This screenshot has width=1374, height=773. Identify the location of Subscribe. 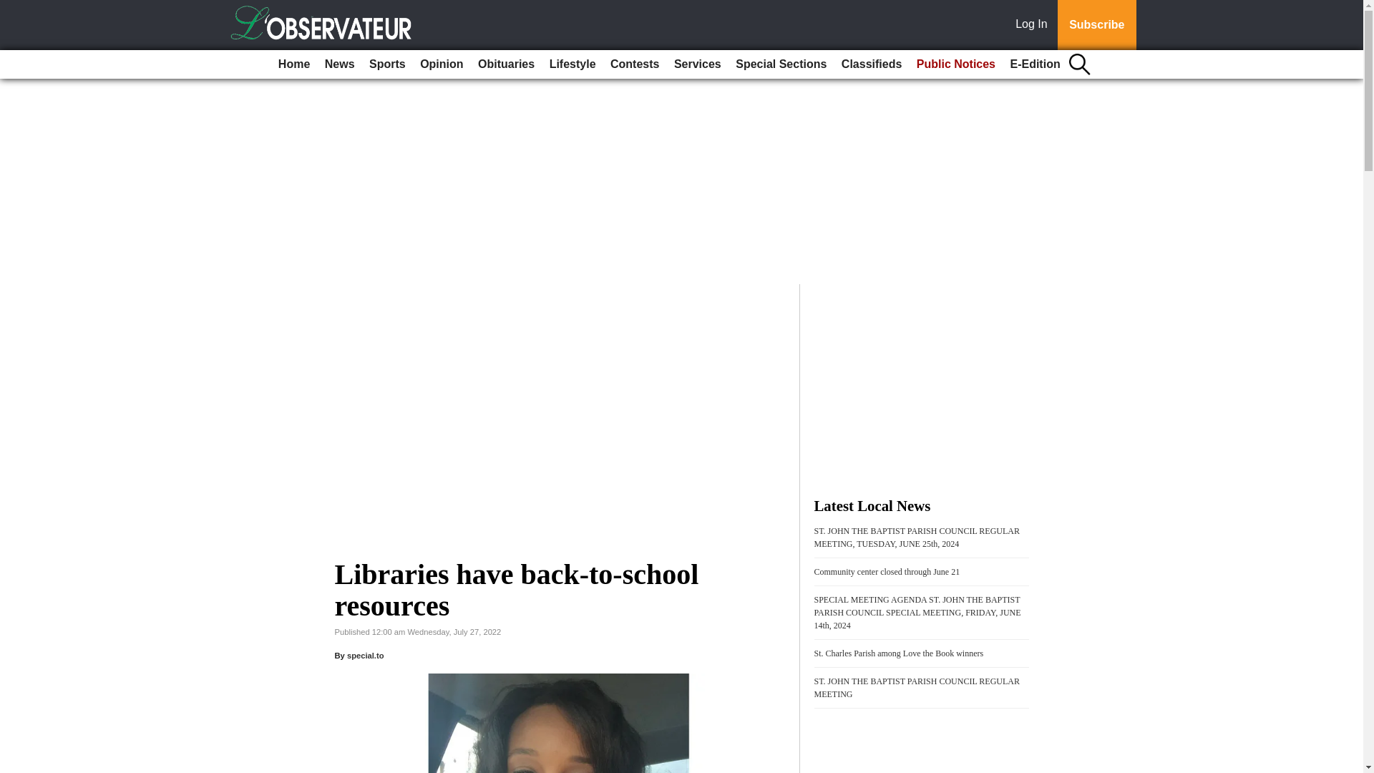
(1096, 25).